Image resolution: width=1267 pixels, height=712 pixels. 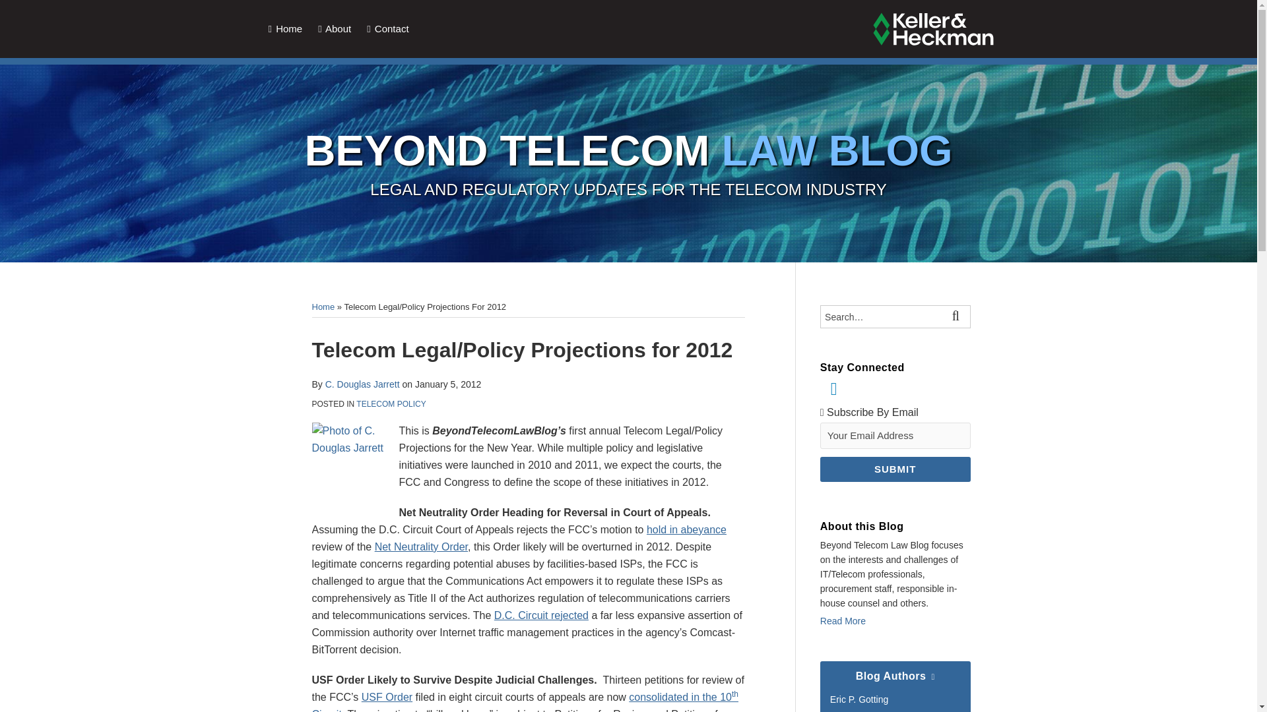 What do you see at coordinates (958, 316) in the screenshot?
I see `SEARCH` at bounding box center [958, 316].